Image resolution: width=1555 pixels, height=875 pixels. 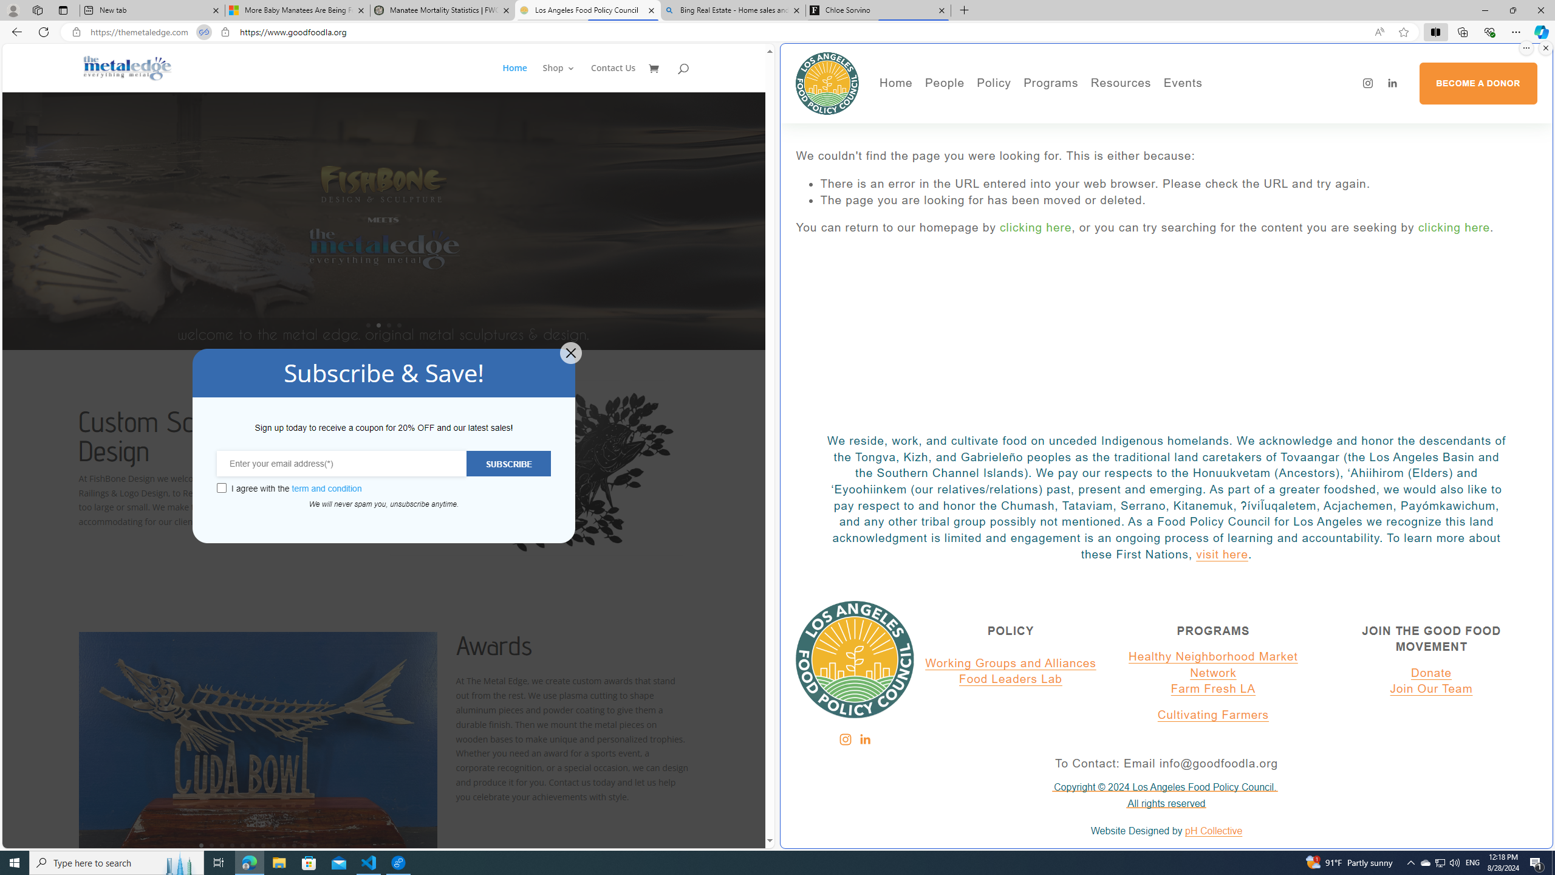 What do you see at coordinates (264, 845) in the screenshot?
I see `7` at bounding box center [264, 845].